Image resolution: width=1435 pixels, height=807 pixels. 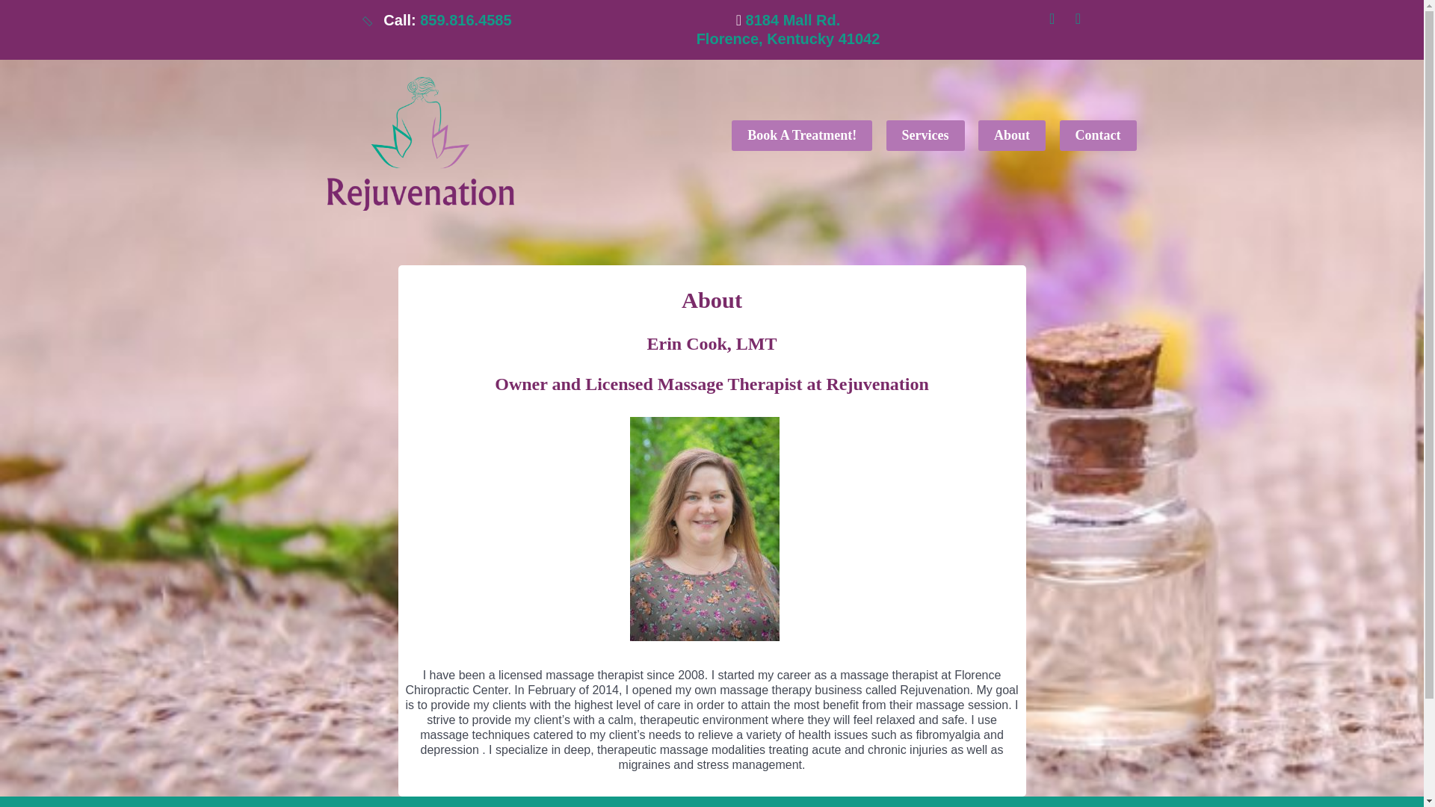 What do you see at coordinates (1011, 135) in the screenshot?
I see `859.816.4585` at bounding box center [1011, 135].